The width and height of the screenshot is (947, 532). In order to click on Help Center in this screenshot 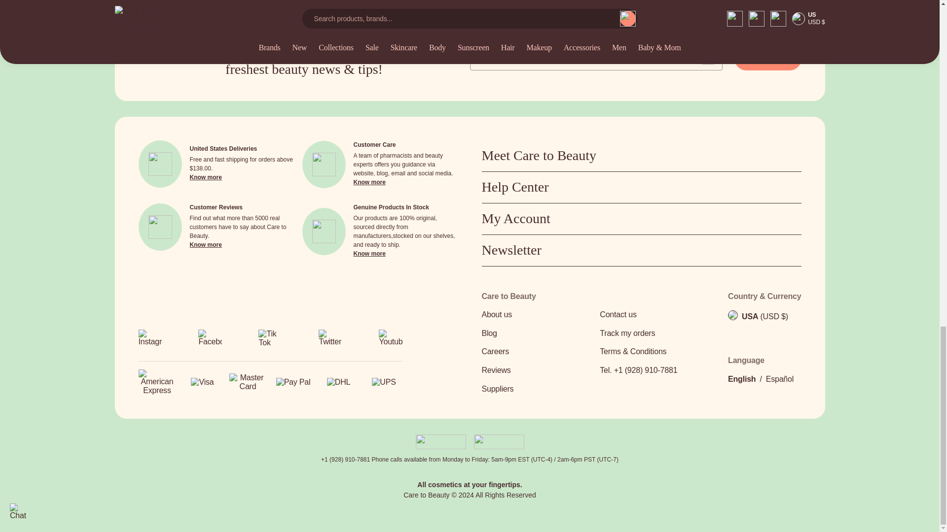, I will do `click(641, 187)`.